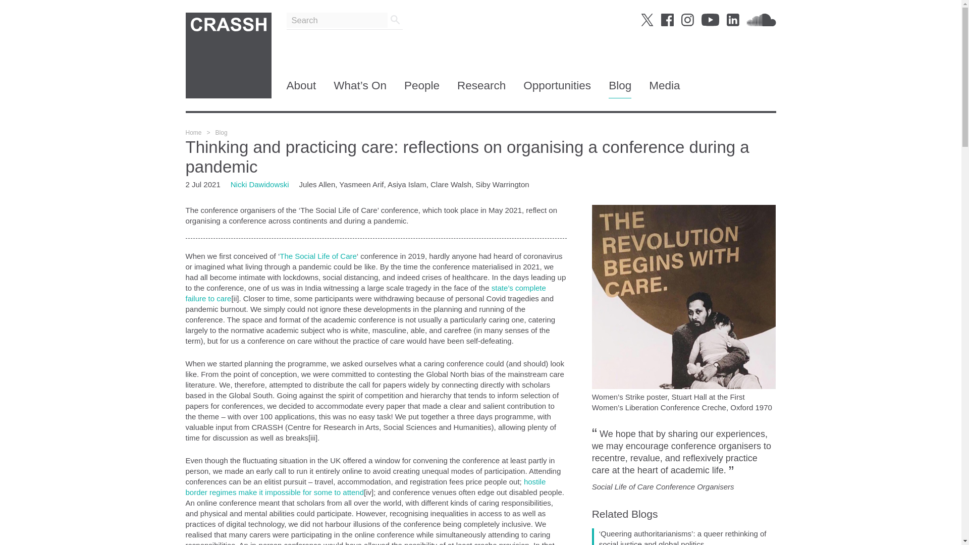 The image size is (969, 545). Describe the element at coordinates (664, 88) in the screenshot. I see `Media` at that location.